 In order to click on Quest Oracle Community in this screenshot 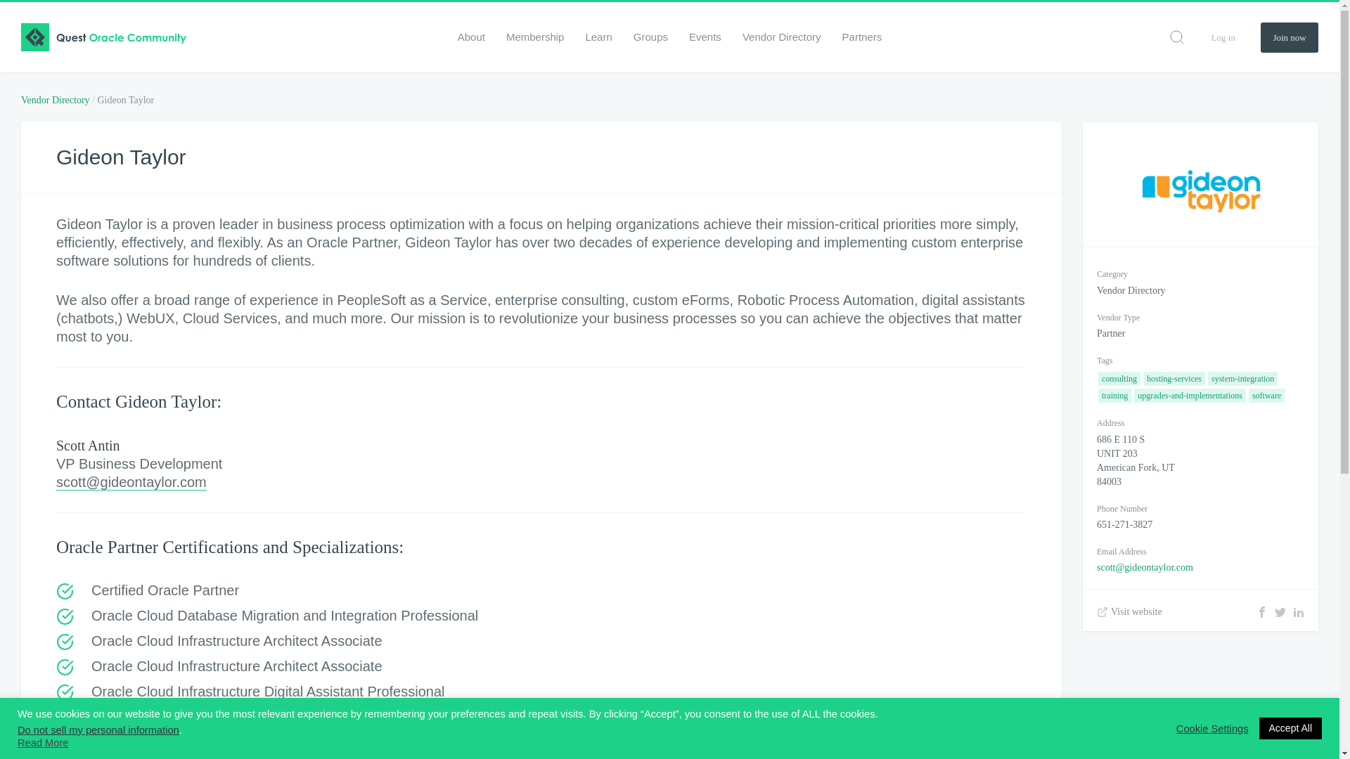, I will do `click(103, 37)`.